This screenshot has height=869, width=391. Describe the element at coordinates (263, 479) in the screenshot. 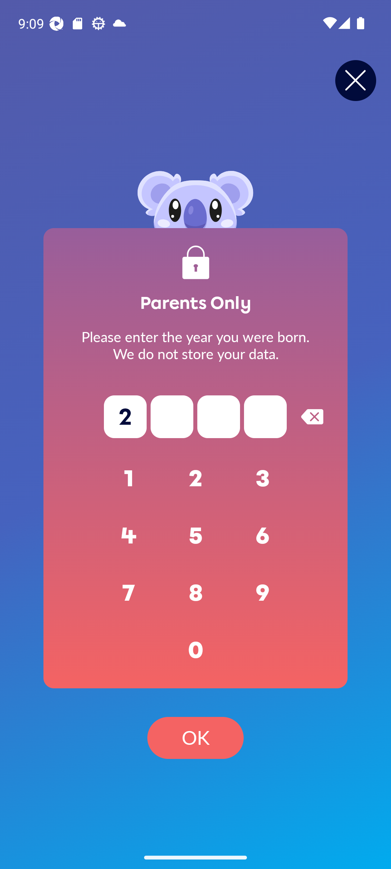

I see `3` at that location.